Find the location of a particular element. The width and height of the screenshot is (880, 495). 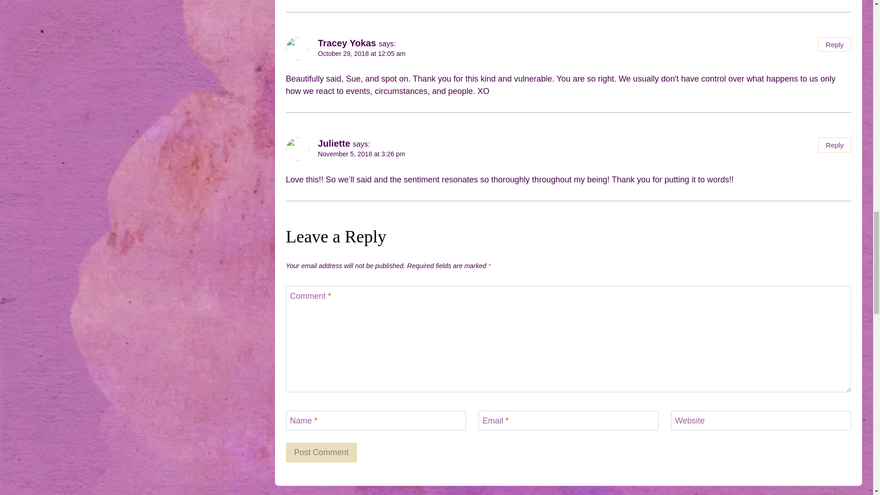

Reply is located at coordinates (834, 45).